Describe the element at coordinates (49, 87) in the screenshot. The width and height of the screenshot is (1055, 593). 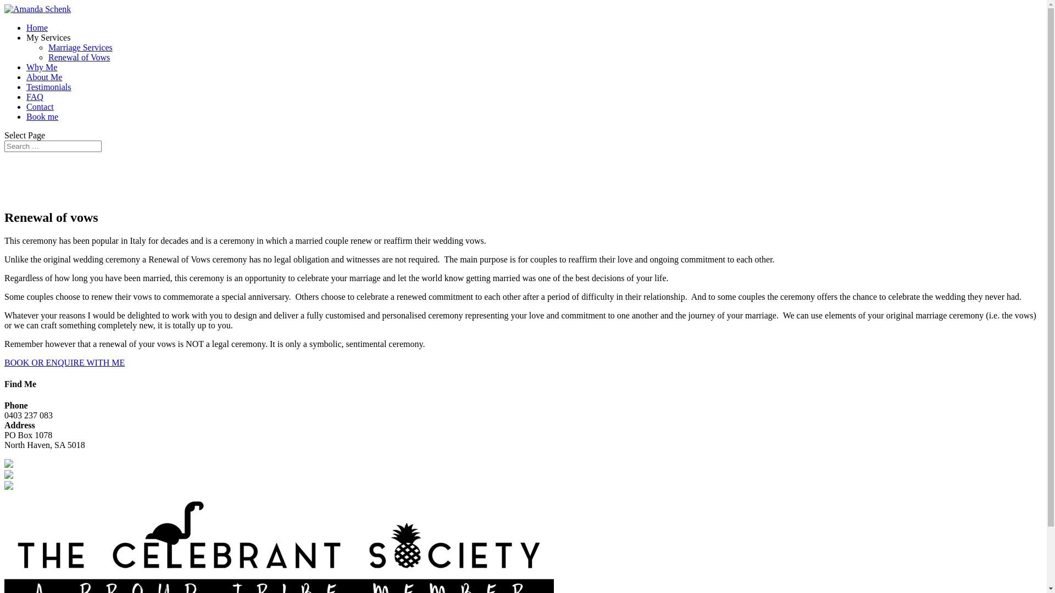
I see `Testimonials` at that location.